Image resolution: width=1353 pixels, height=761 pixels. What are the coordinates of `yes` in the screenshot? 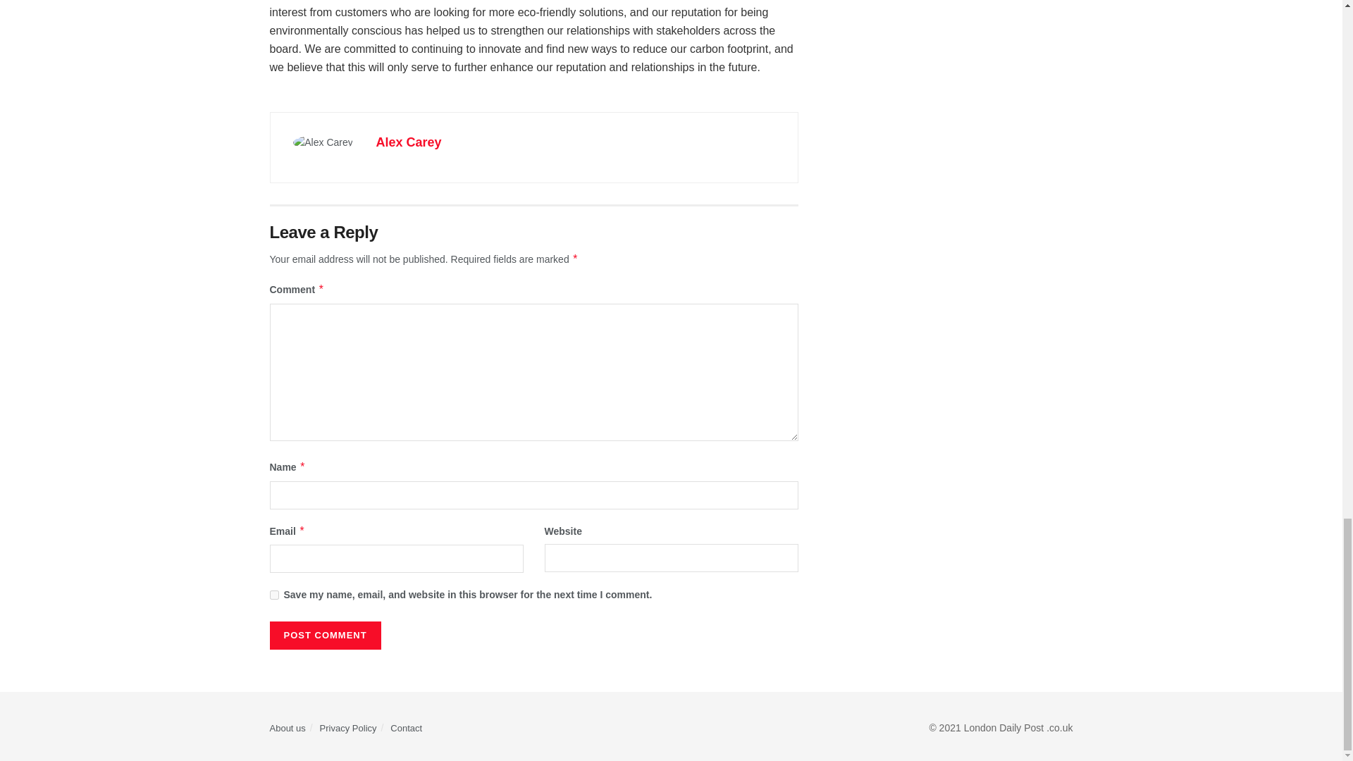 It's located at (273, 595).